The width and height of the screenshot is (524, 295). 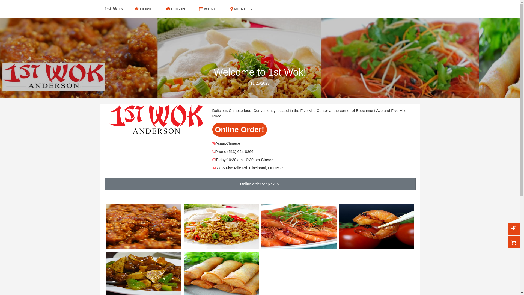 I want to click on HOME, so click(x=144, y=9).